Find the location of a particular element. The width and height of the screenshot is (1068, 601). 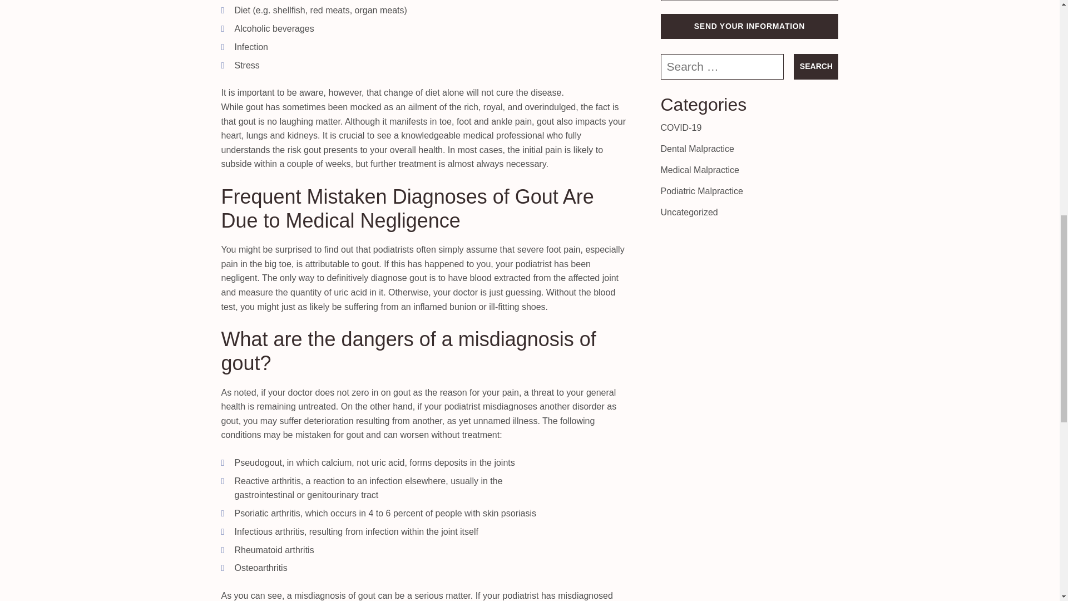

Uncategorized is located at coordinates (689, 211).